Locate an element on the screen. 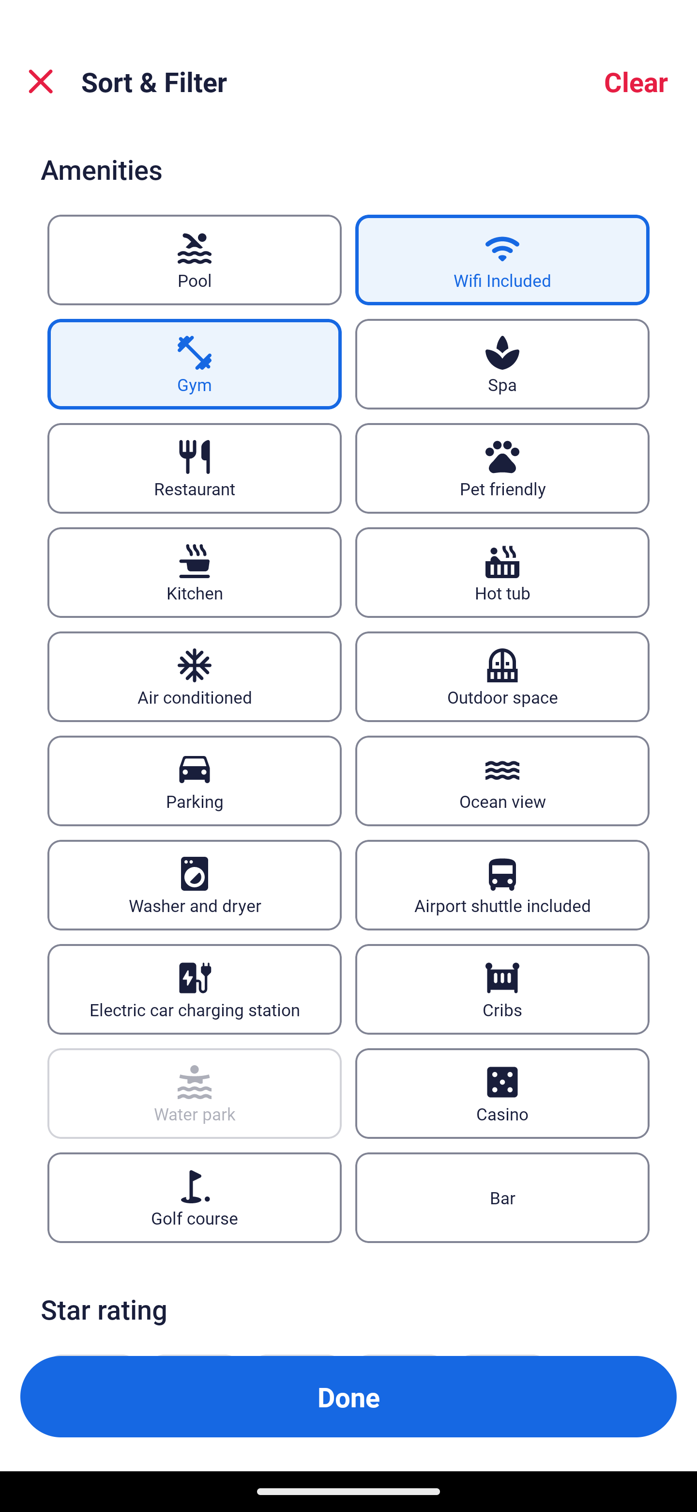  Wifi Included is located at coordinates (502, 260).